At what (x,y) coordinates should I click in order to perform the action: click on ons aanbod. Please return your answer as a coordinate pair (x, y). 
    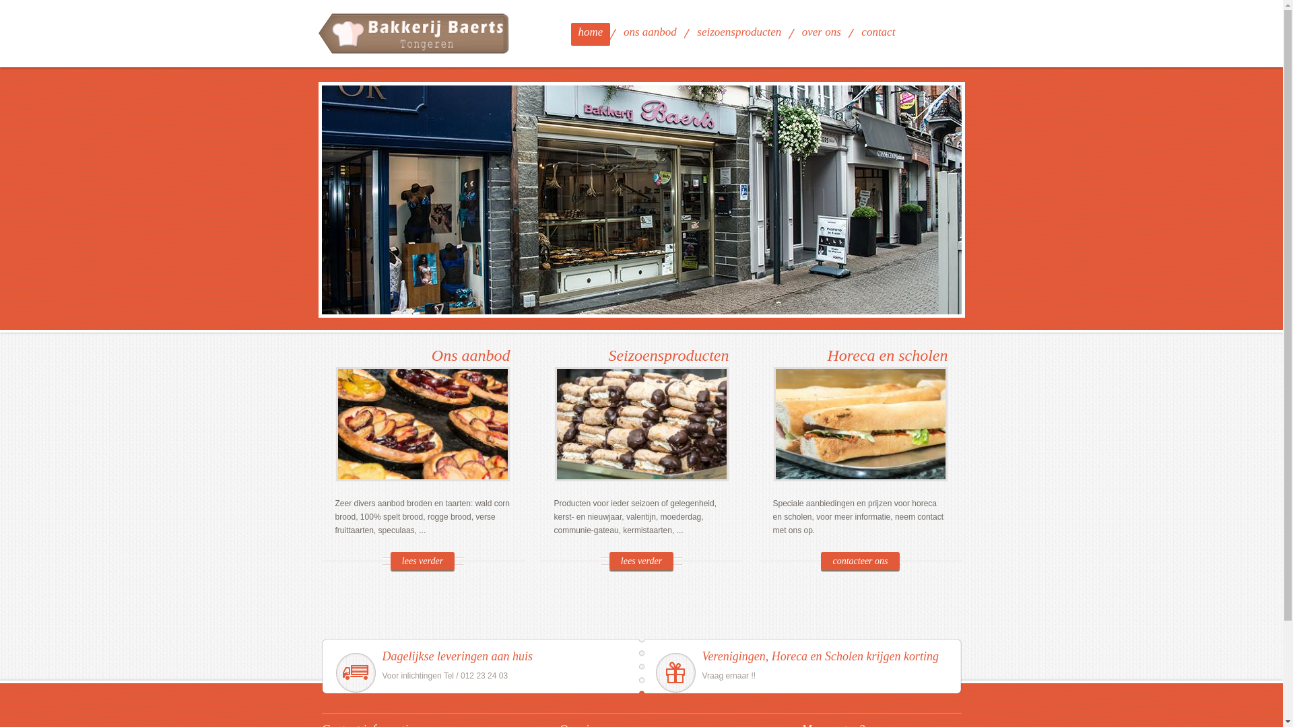
    Looking at the image, I should click on (651, 34).